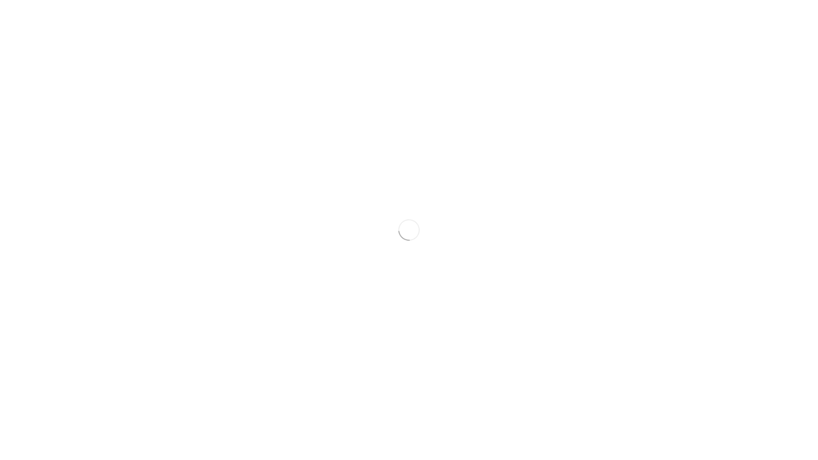  What do you see at coordinates (429, 142) in the screenshot?
I see `Dishwashers` at bounding box center [429, 142].